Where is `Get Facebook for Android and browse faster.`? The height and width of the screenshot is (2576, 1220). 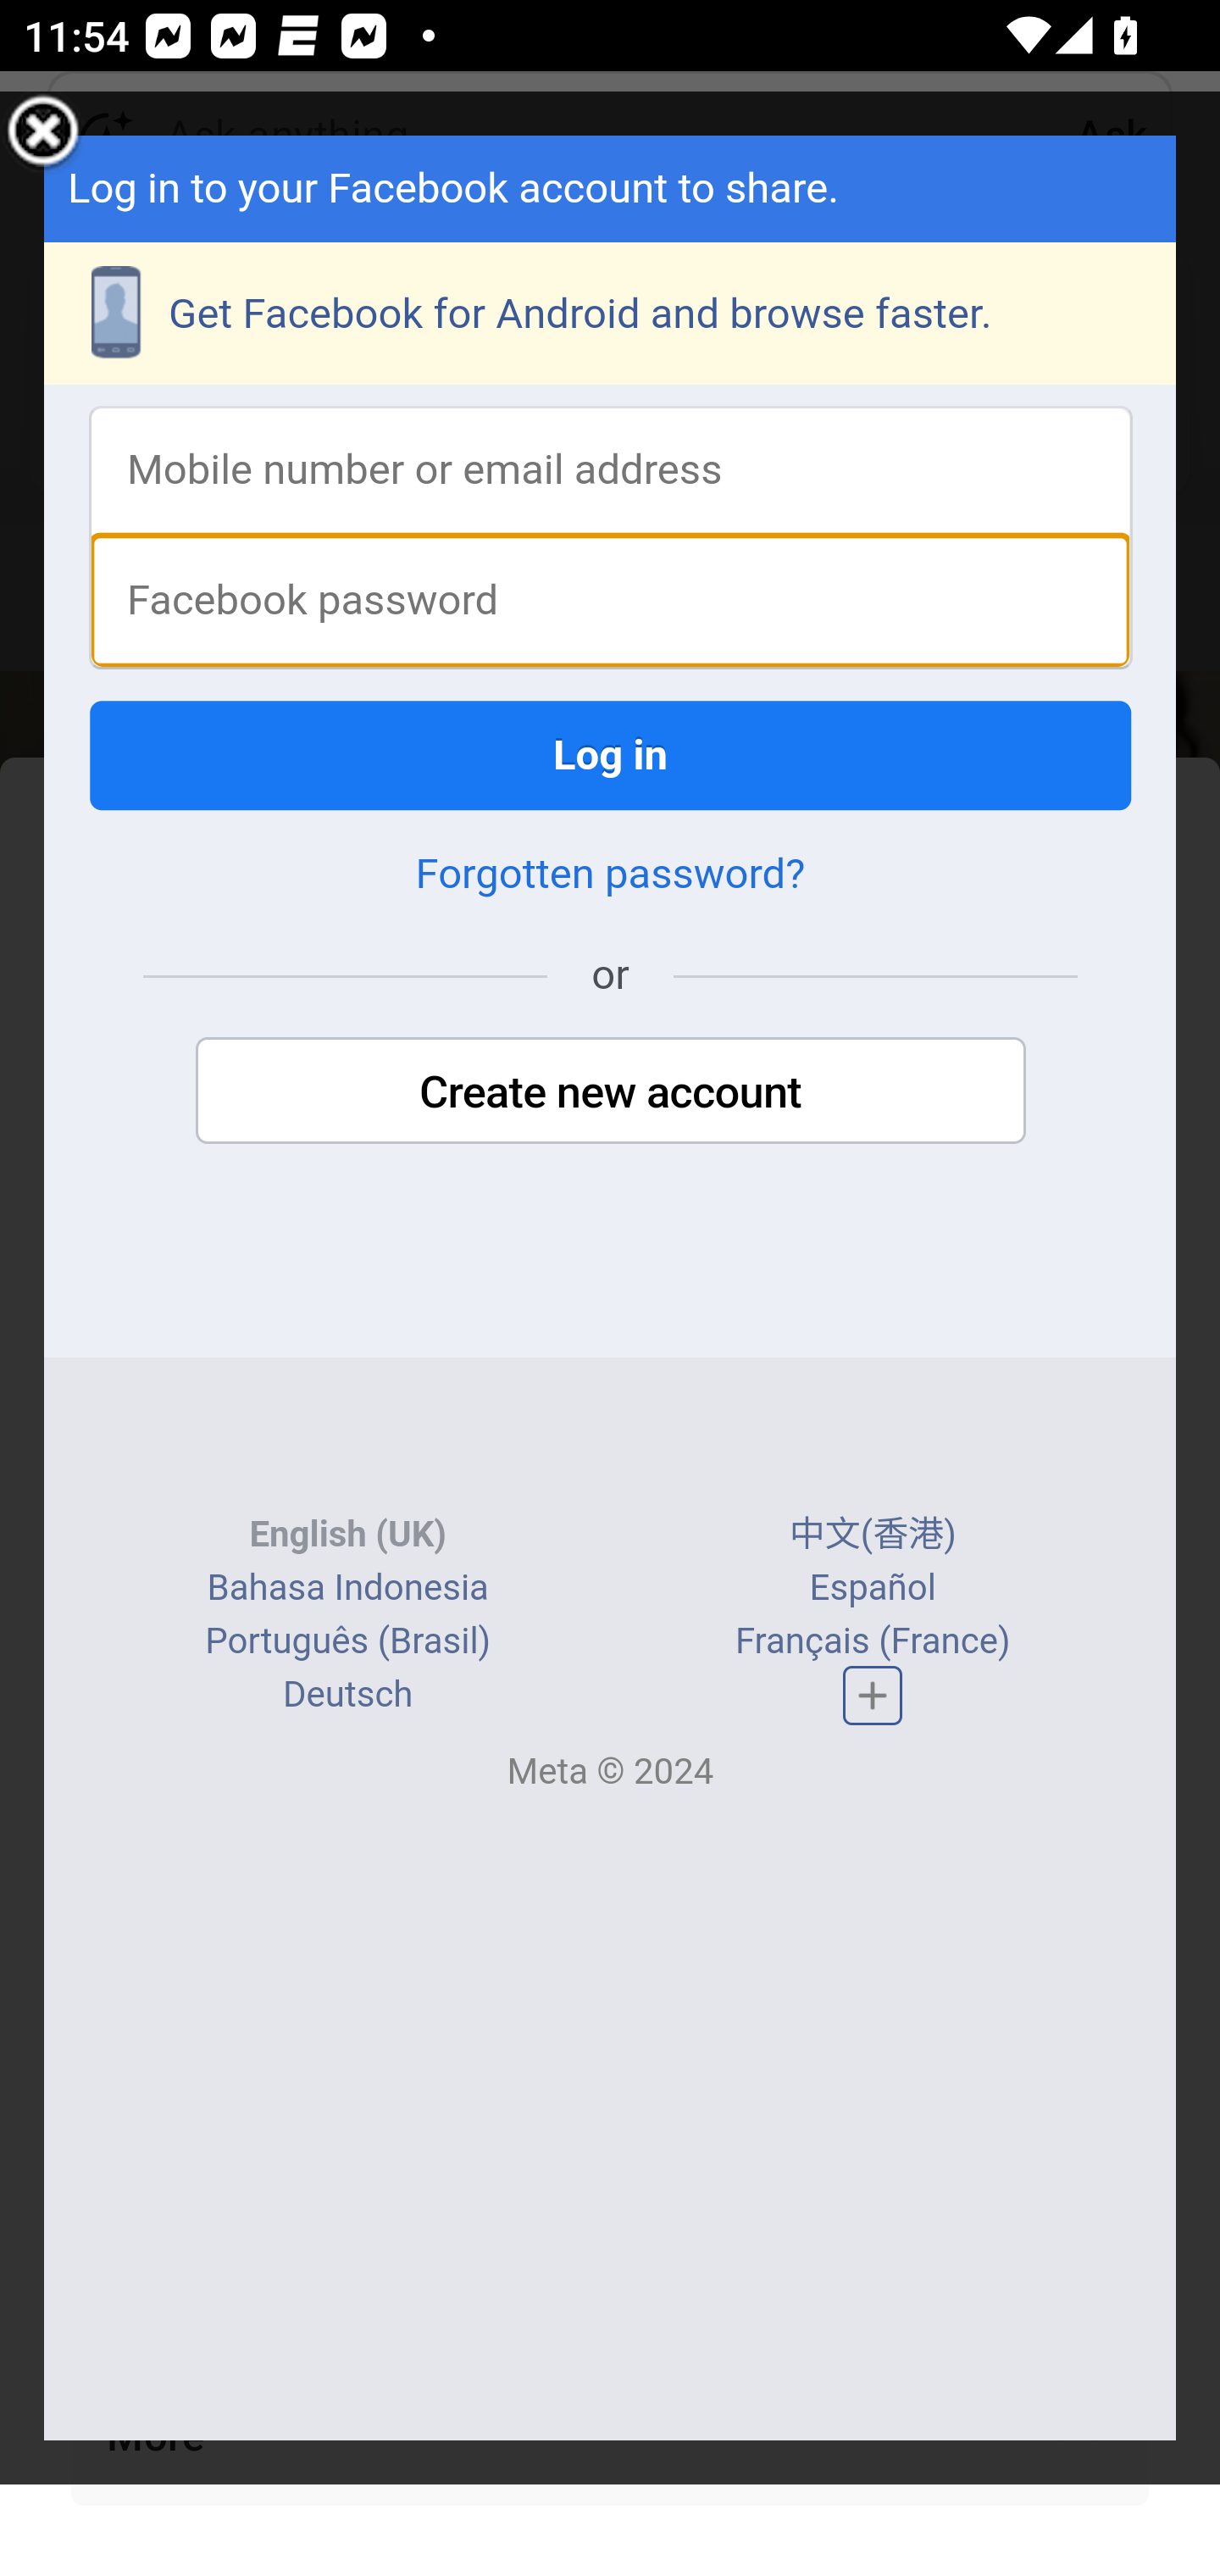 Get Facebook for Android and browse faster. is located at coordinates (612, 312).